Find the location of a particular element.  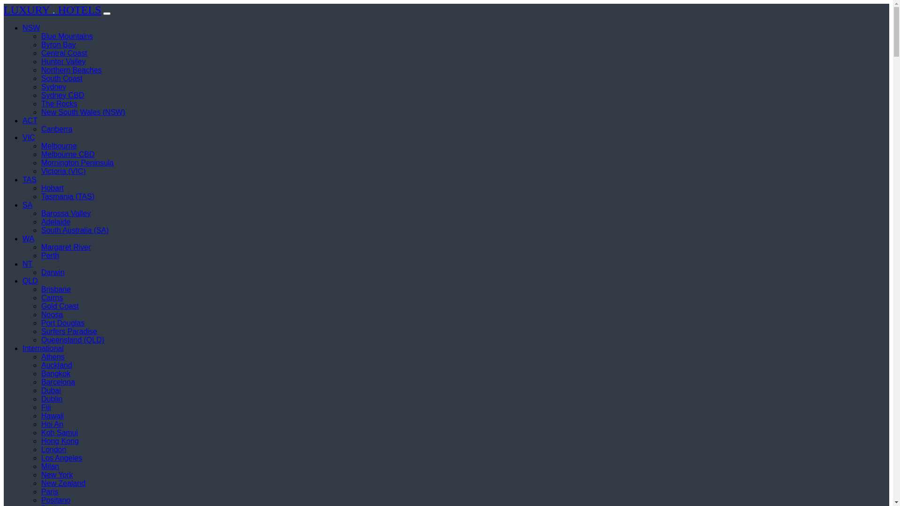

Melbourne CBD is located at coordinates (68, 155).